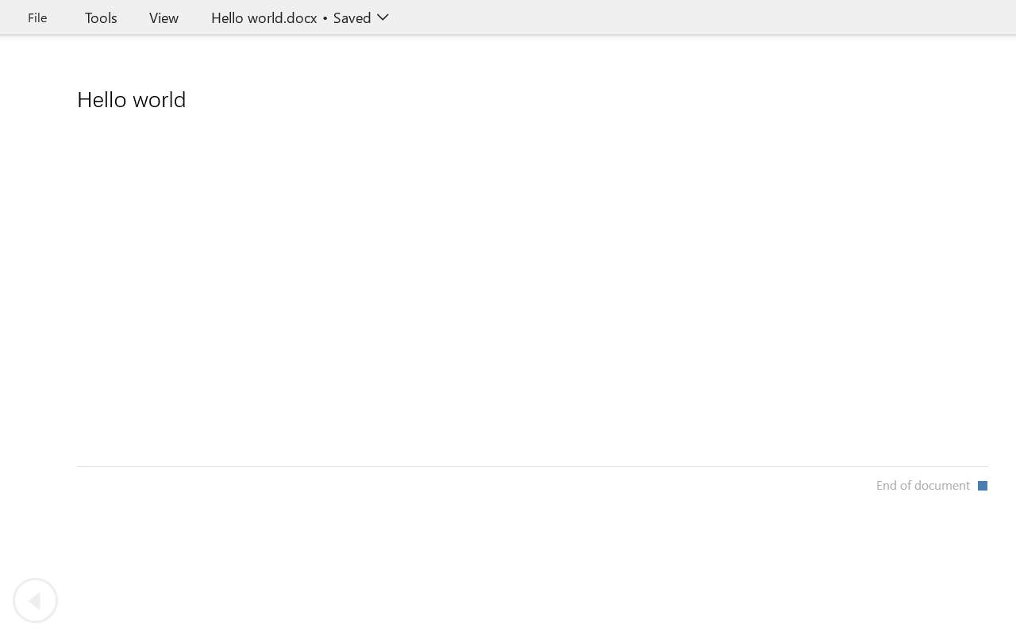 The width and height of the screenshot is (1016, 635). I want to click on File Tab, so click(37, 17).